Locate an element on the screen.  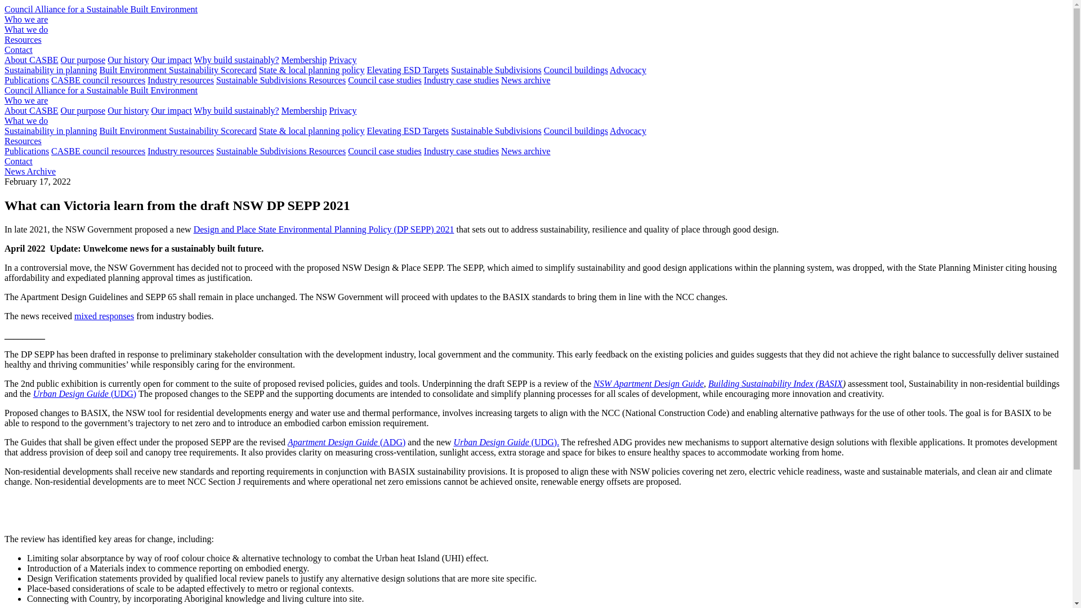
Resources is located at coordinates (23, 39).